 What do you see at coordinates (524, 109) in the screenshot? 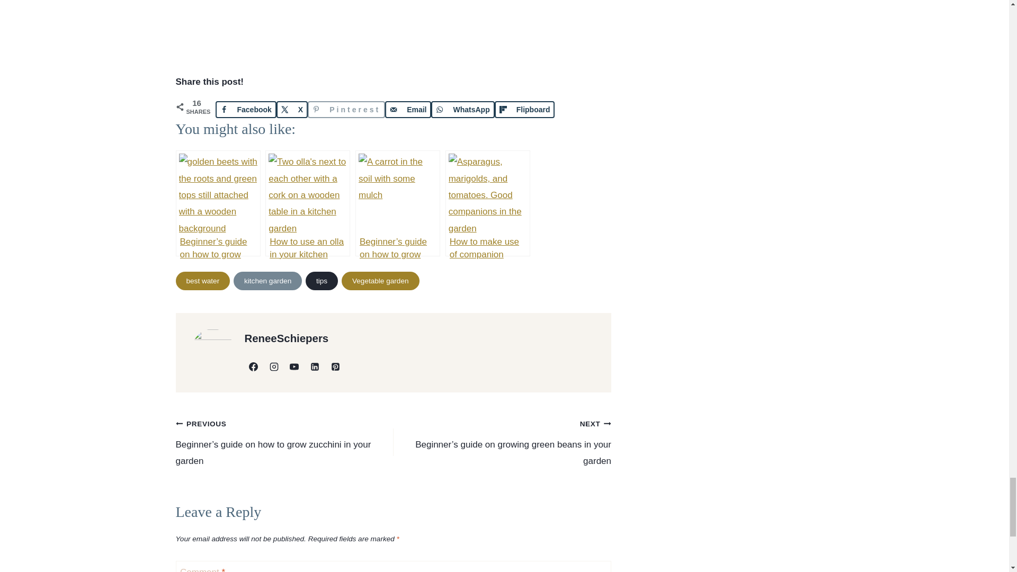
I see `Flipboard` at bounding box center [524, 109].